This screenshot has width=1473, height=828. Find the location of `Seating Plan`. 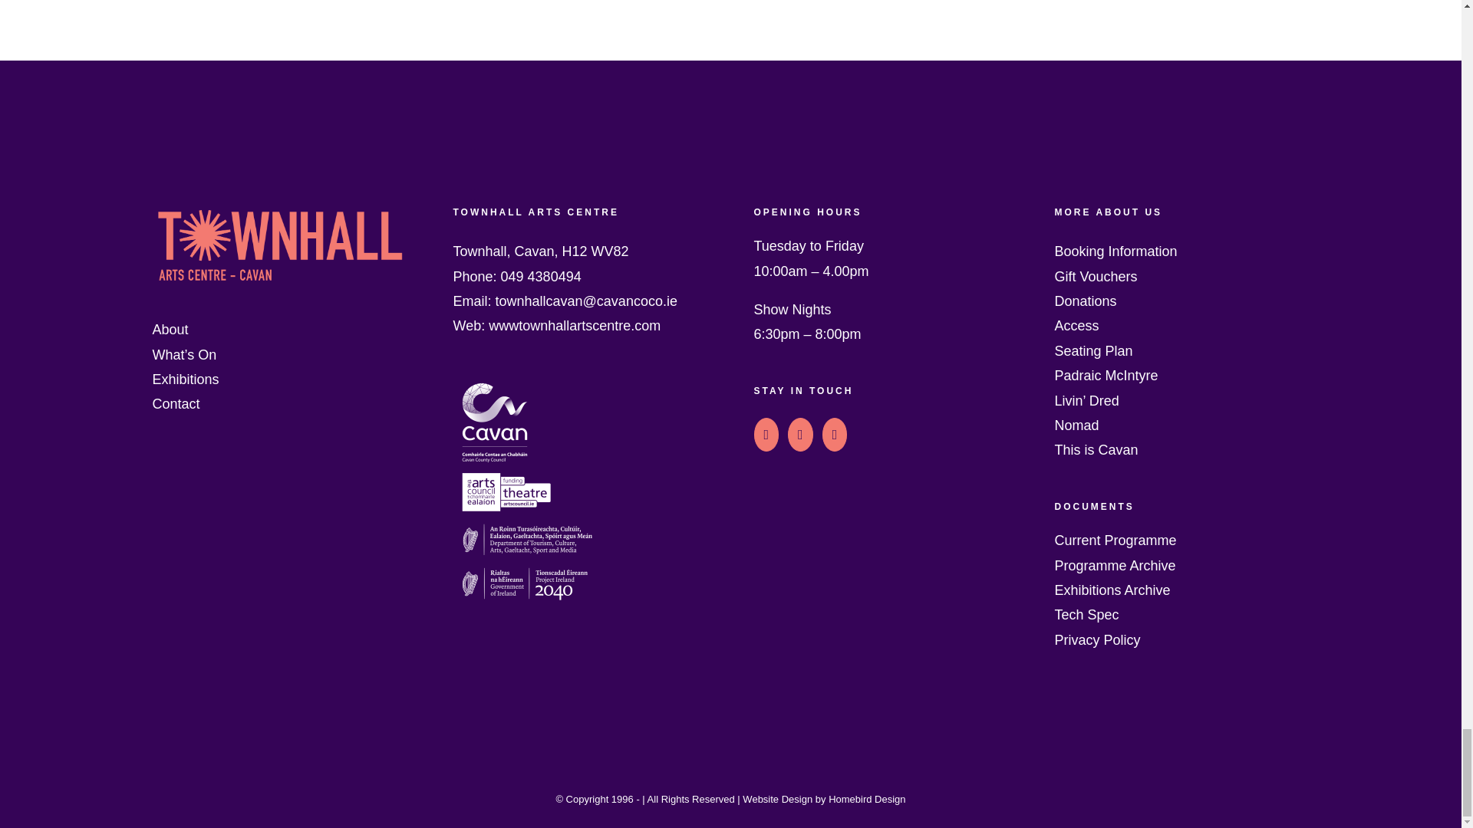

Seating Plan is located at coordinates (1181, 351).